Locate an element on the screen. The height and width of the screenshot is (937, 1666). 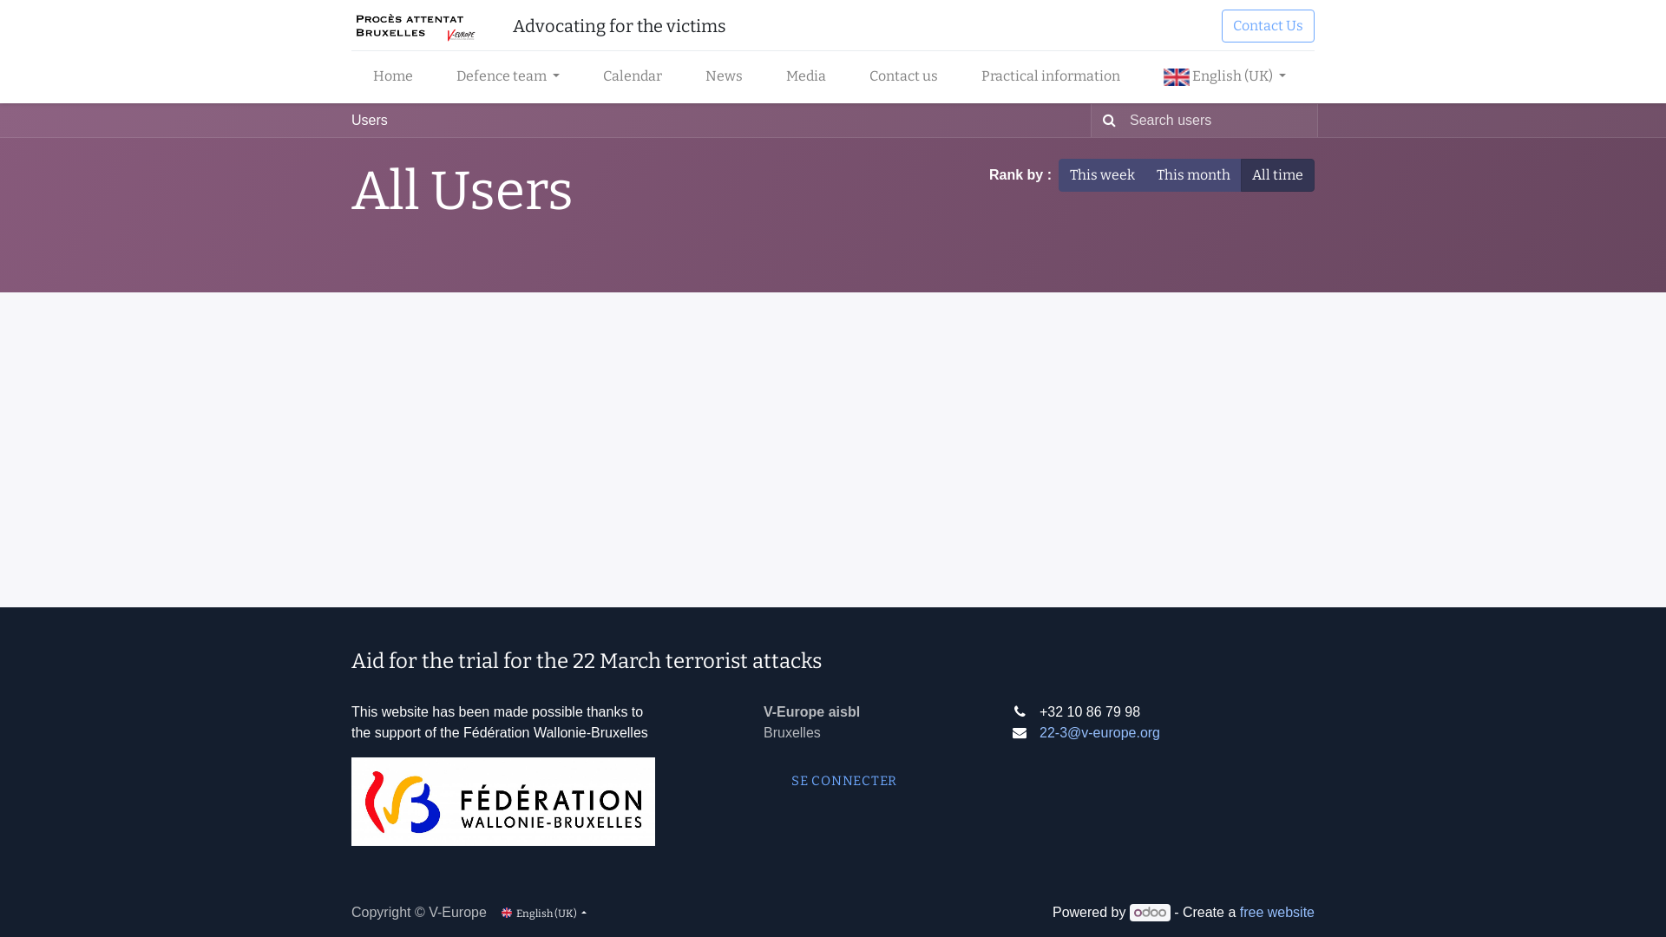
Practical information is located at coordinates (1051, 76).